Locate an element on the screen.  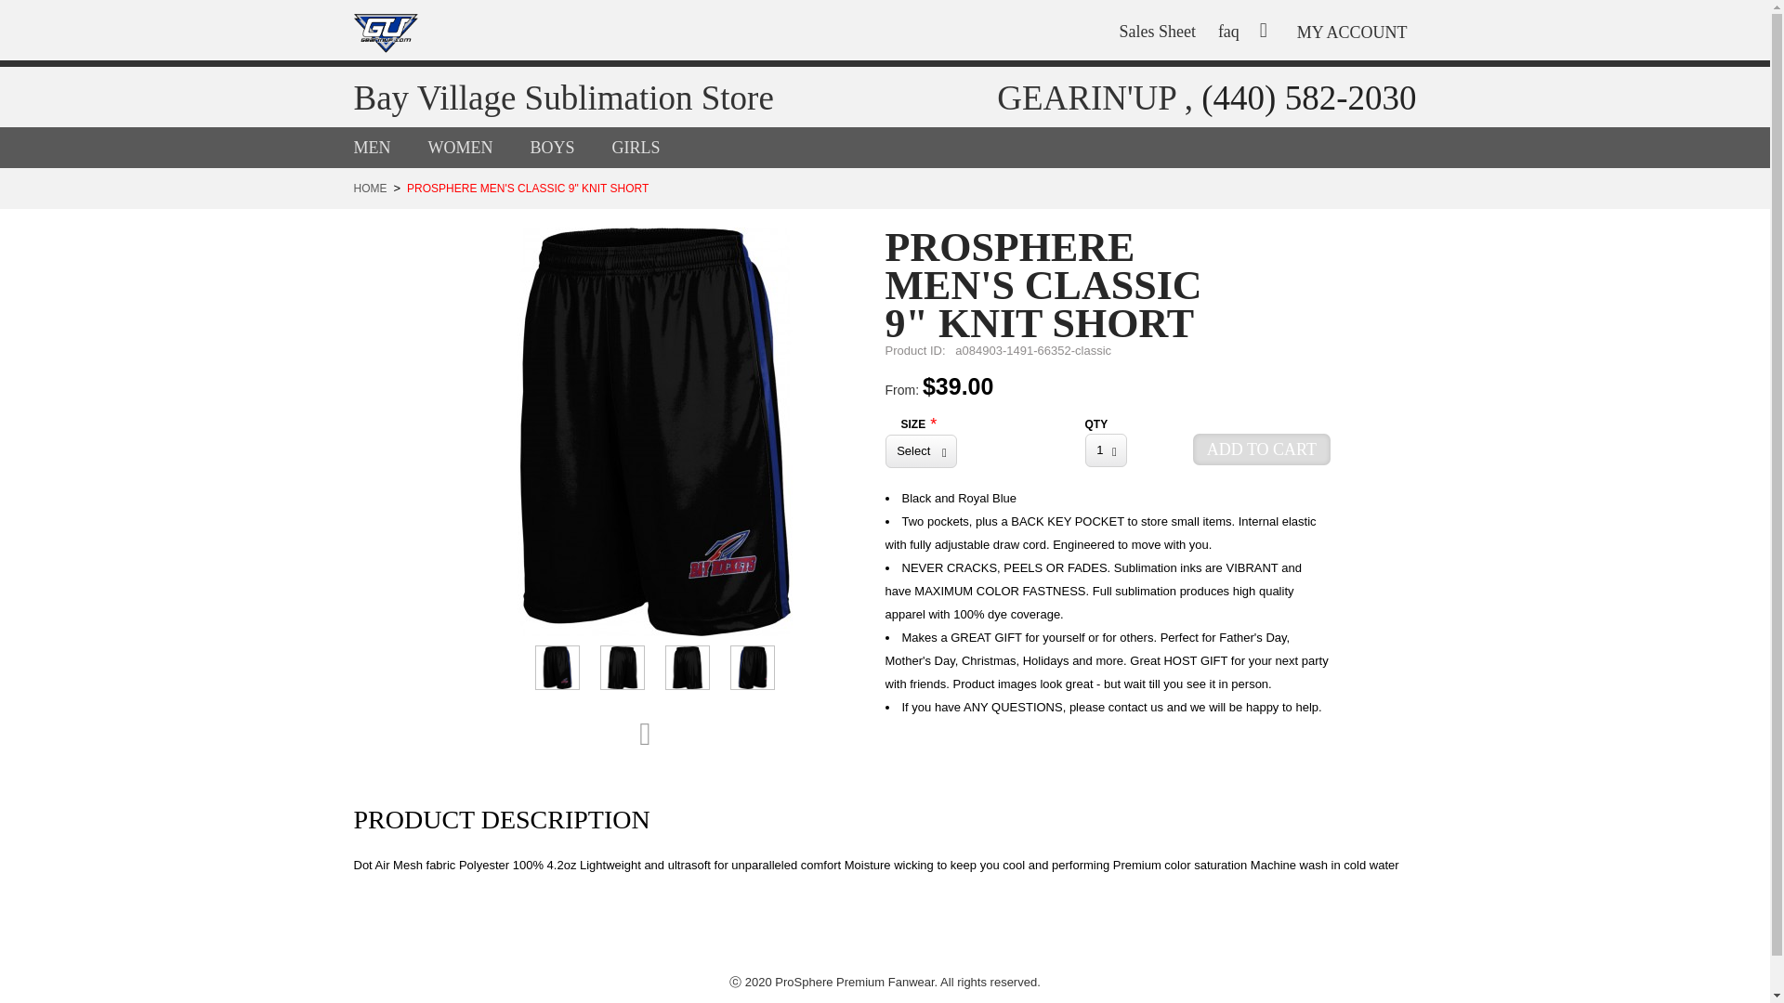
ProSphere Men's Classic 9" Knit Short is located at coordinates (752, 668).